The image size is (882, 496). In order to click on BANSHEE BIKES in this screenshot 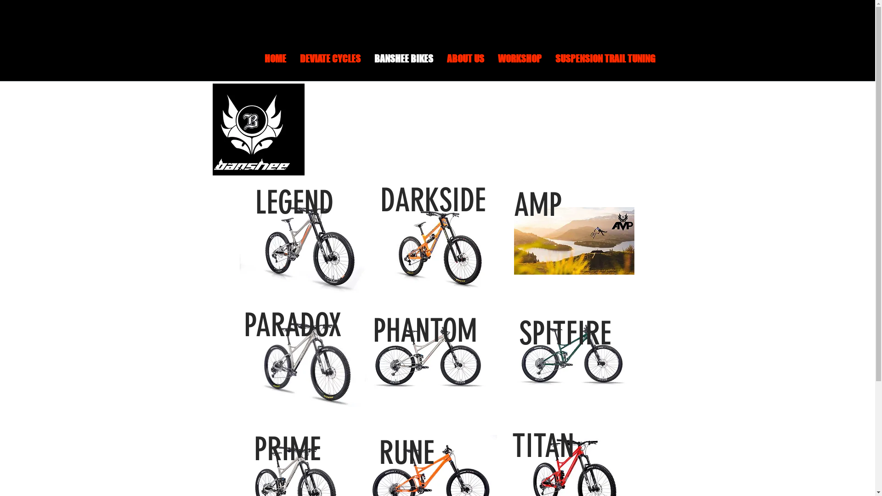, I will do `click(404, 65)`.